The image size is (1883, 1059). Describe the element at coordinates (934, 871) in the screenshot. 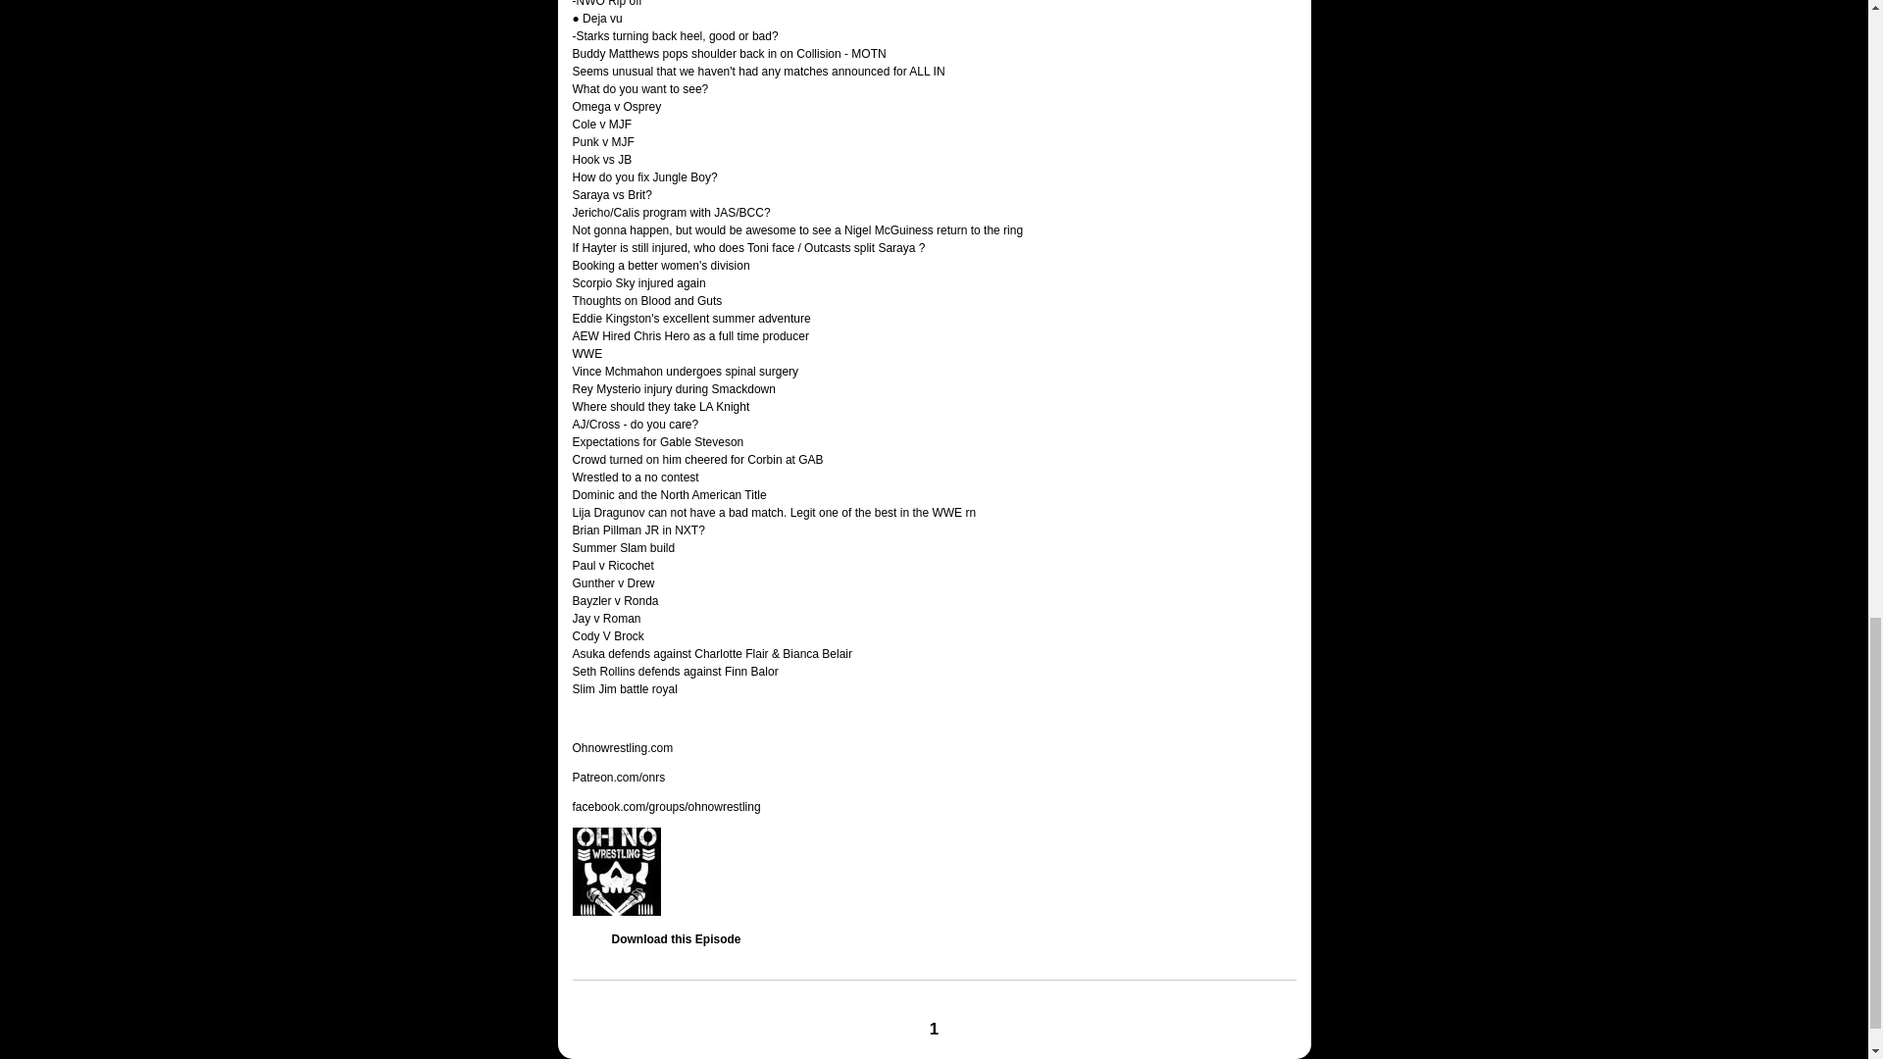

I see `Libsyn Player` at that location.